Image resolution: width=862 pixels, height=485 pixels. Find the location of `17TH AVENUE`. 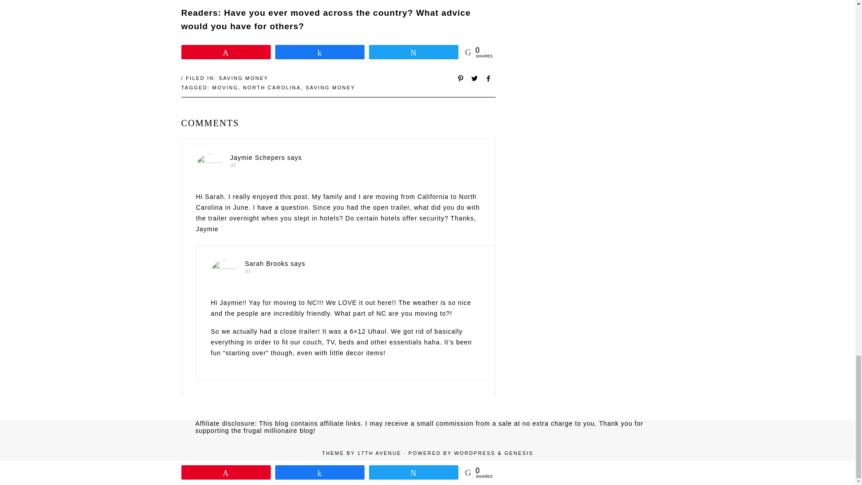

17TH AVENUE is located at coordinates (379, 453).